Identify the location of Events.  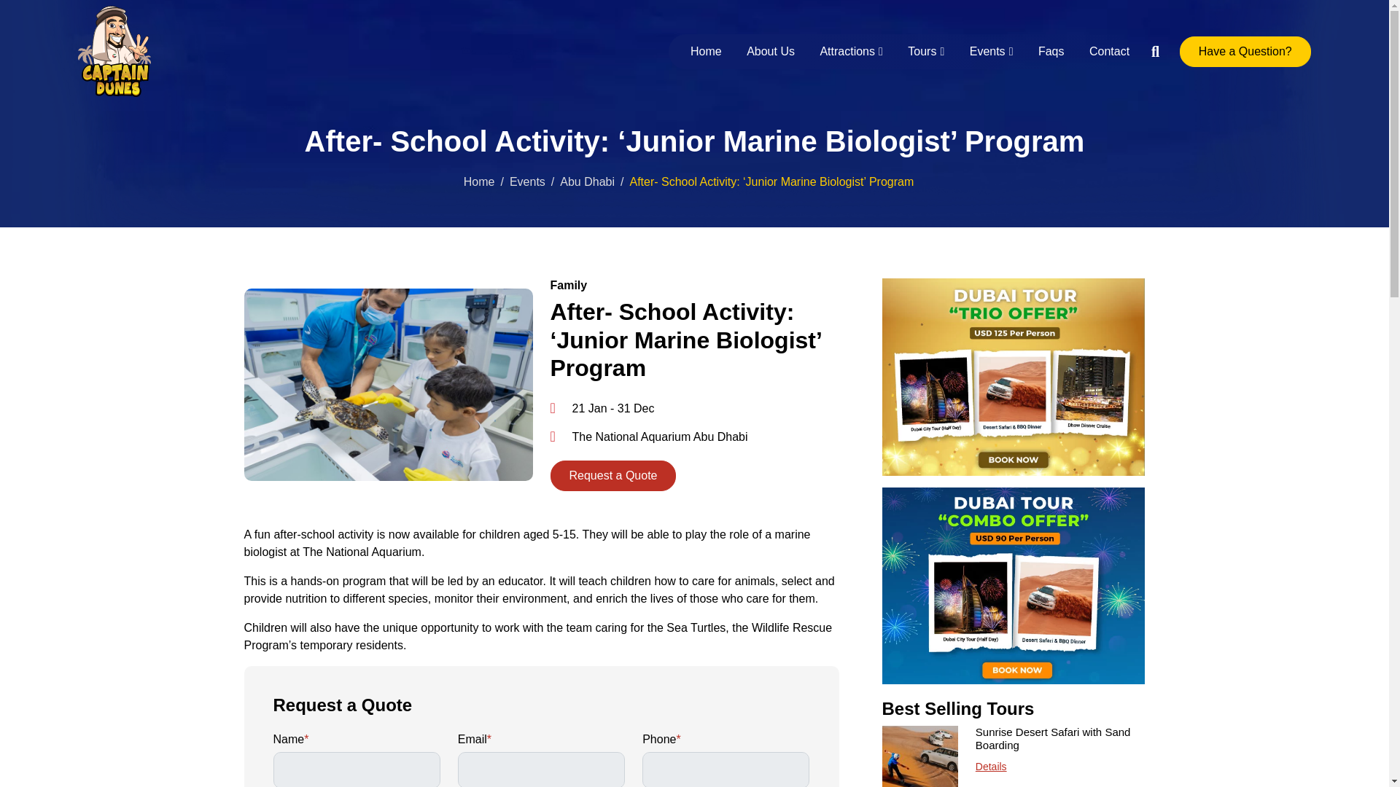
(992, 51).